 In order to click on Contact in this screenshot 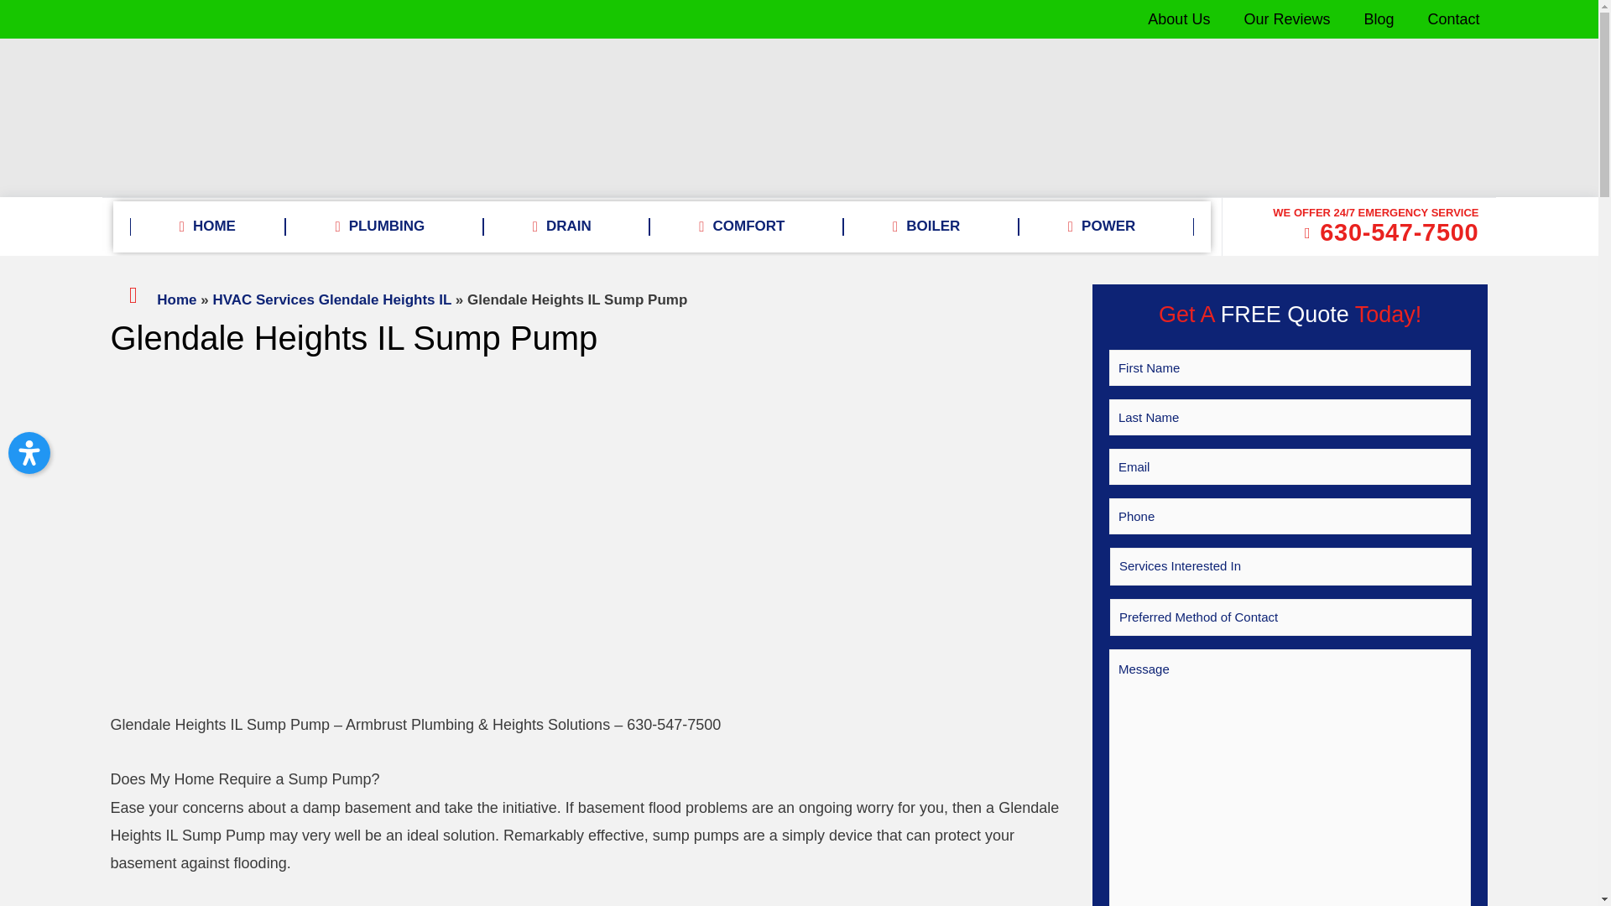, I will do `click(1453, 19)`.